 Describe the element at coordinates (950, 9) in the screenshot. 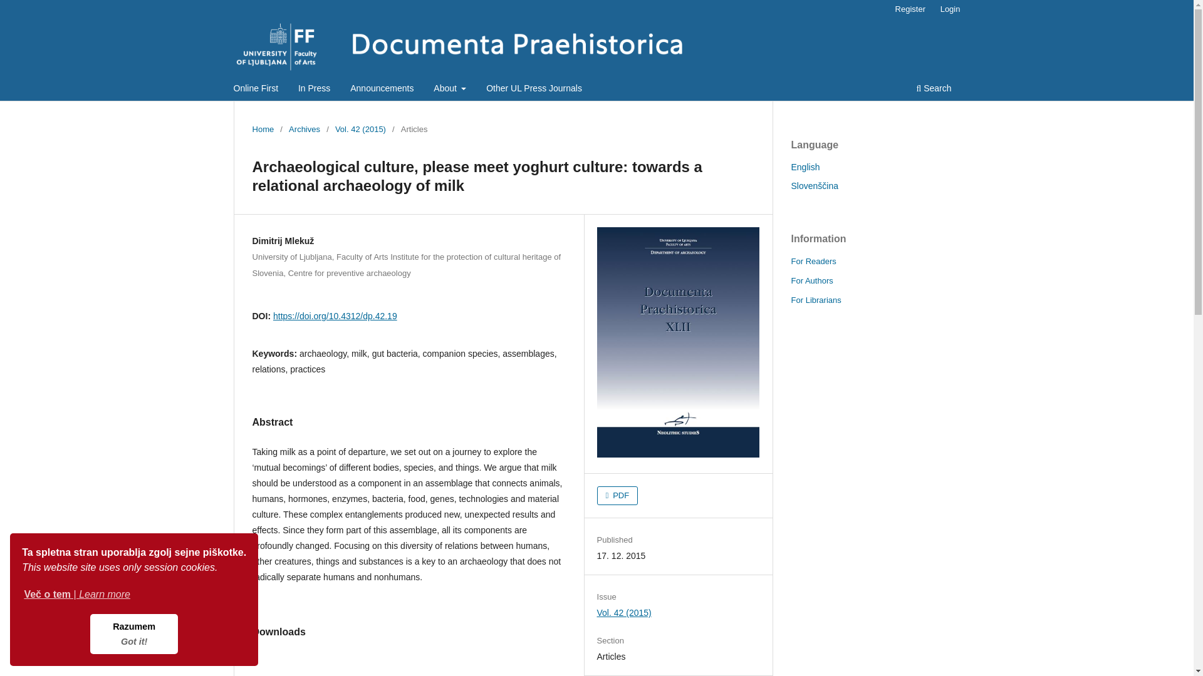

I see `Login` at that location.